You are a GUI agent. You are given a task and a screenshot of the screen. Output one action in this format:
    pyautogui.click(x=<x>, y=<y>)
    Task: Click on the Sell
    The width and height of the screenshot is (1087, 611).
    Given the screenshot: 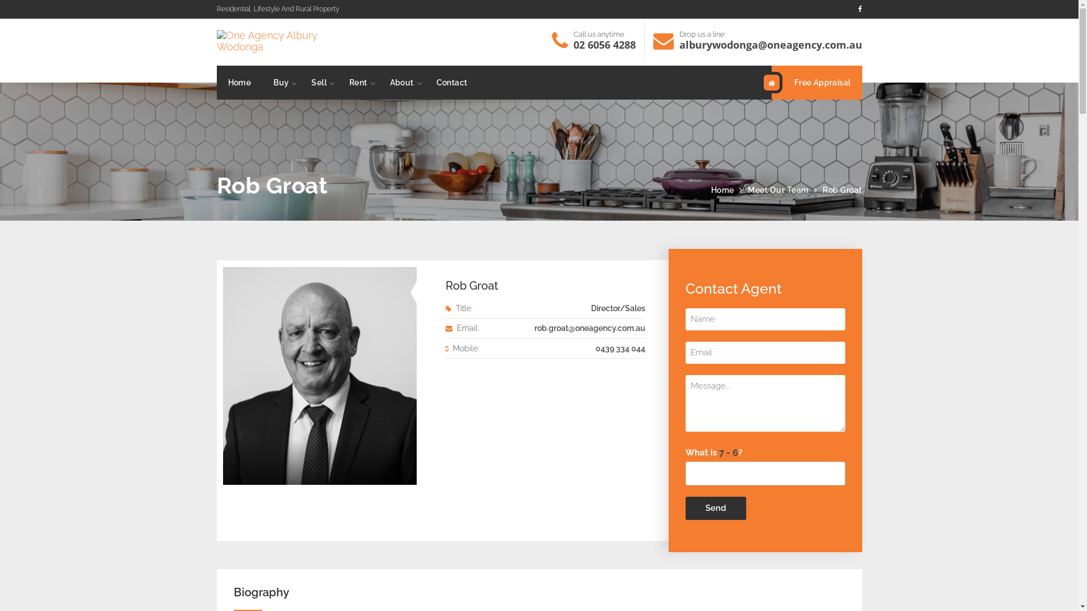 What is the action you would take?
    pyautogui.click(x=319, y=83)
    